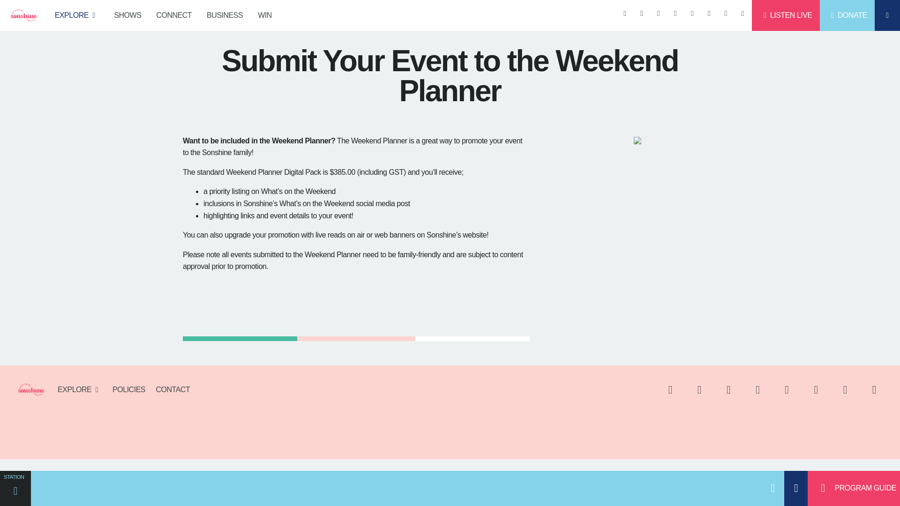 The height and width of the screenshot is (506, 900). Describe the element at coordinates (785, 15) in the screenshot. I see `LISTEN LIVE` at that location.